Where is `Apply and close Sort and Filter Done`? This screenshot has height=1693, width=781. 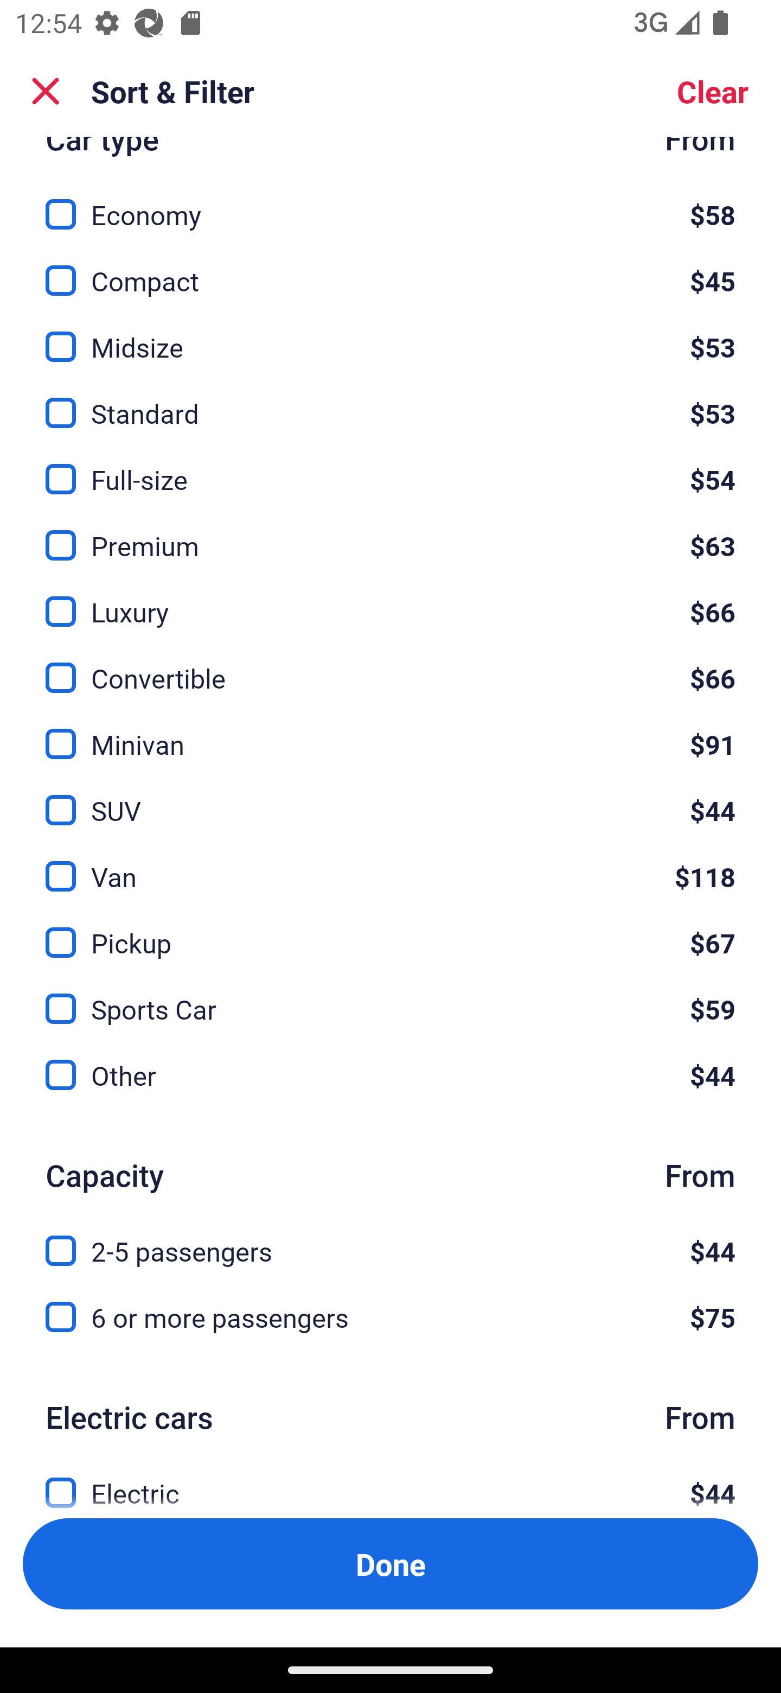 Apply and close Sort and Filter Done is located at coordinates (390, 1564).